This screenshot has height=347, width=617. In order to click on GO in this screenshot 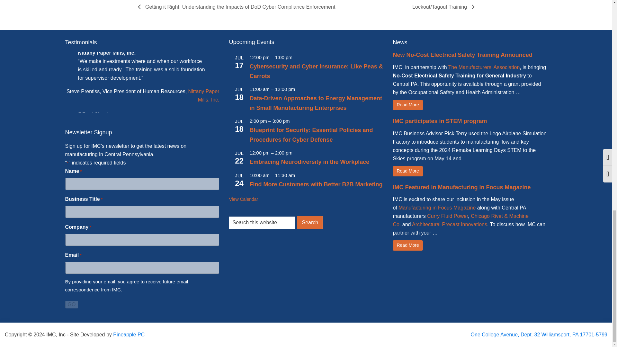, I will do `click(71, 305)`.